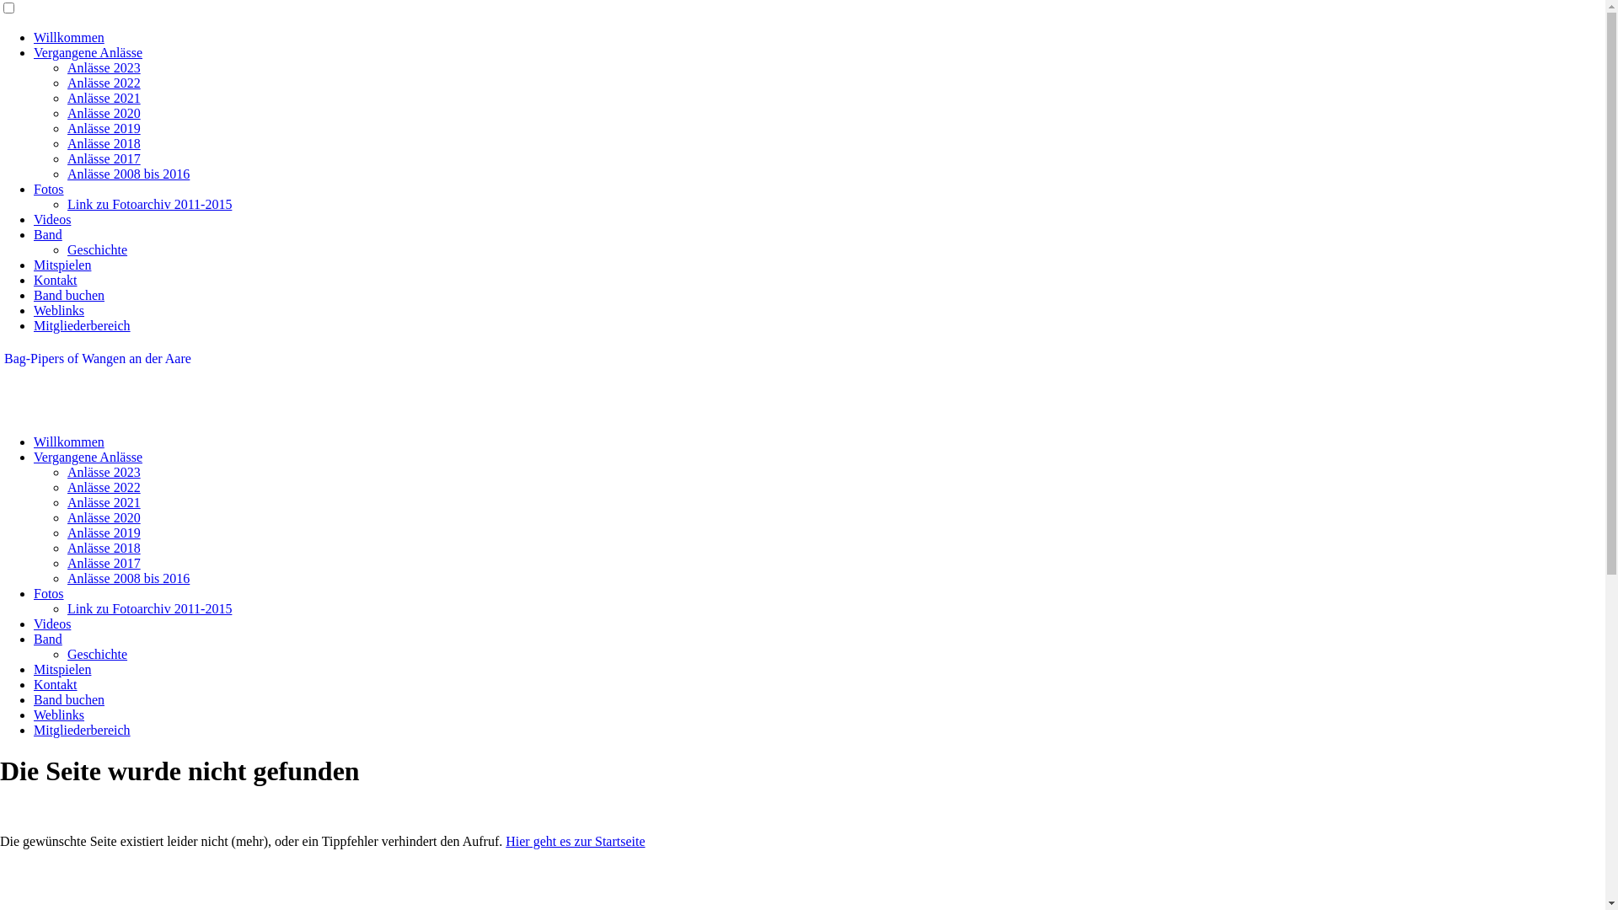  I want to click on Videos, so click(52, 219).